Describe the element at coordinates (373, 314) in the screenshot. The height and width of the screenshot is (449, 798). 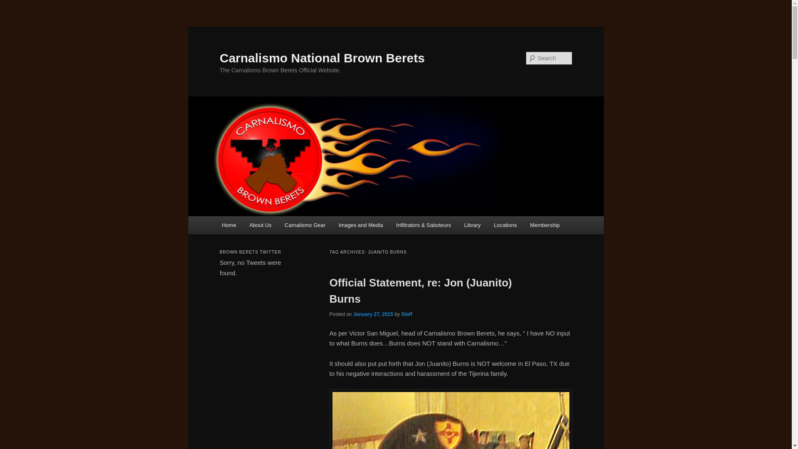
I see `4:13 pm` at that location.